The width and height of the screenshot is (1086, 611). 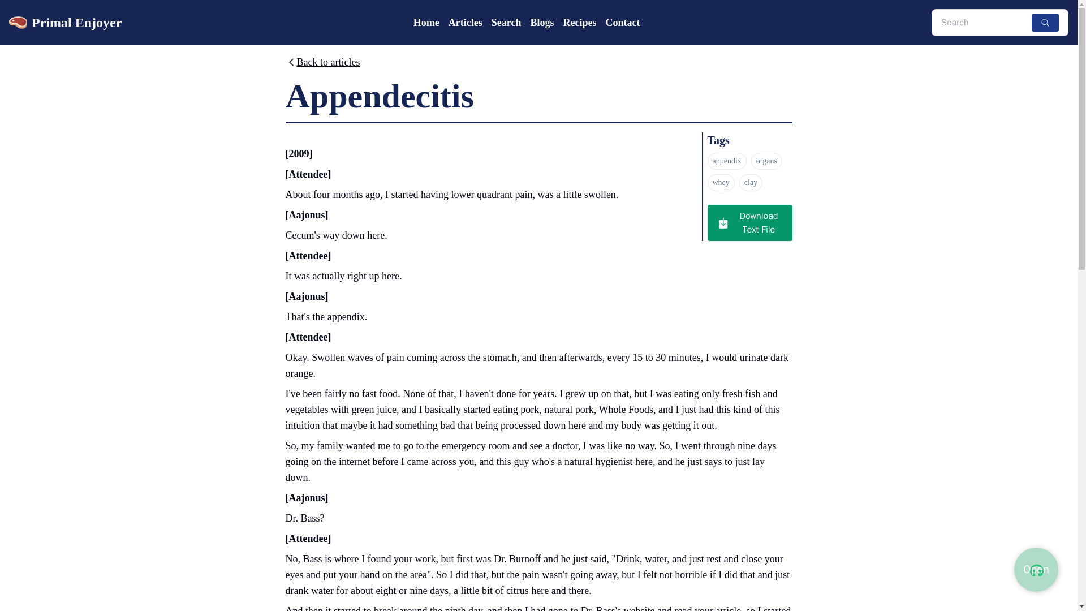 I want to click on Blogs, so click(x=542, y=23).